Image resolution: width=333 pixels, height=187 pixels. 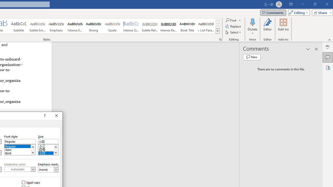 I want to click on Restore Down, so click(x=315, y=4).